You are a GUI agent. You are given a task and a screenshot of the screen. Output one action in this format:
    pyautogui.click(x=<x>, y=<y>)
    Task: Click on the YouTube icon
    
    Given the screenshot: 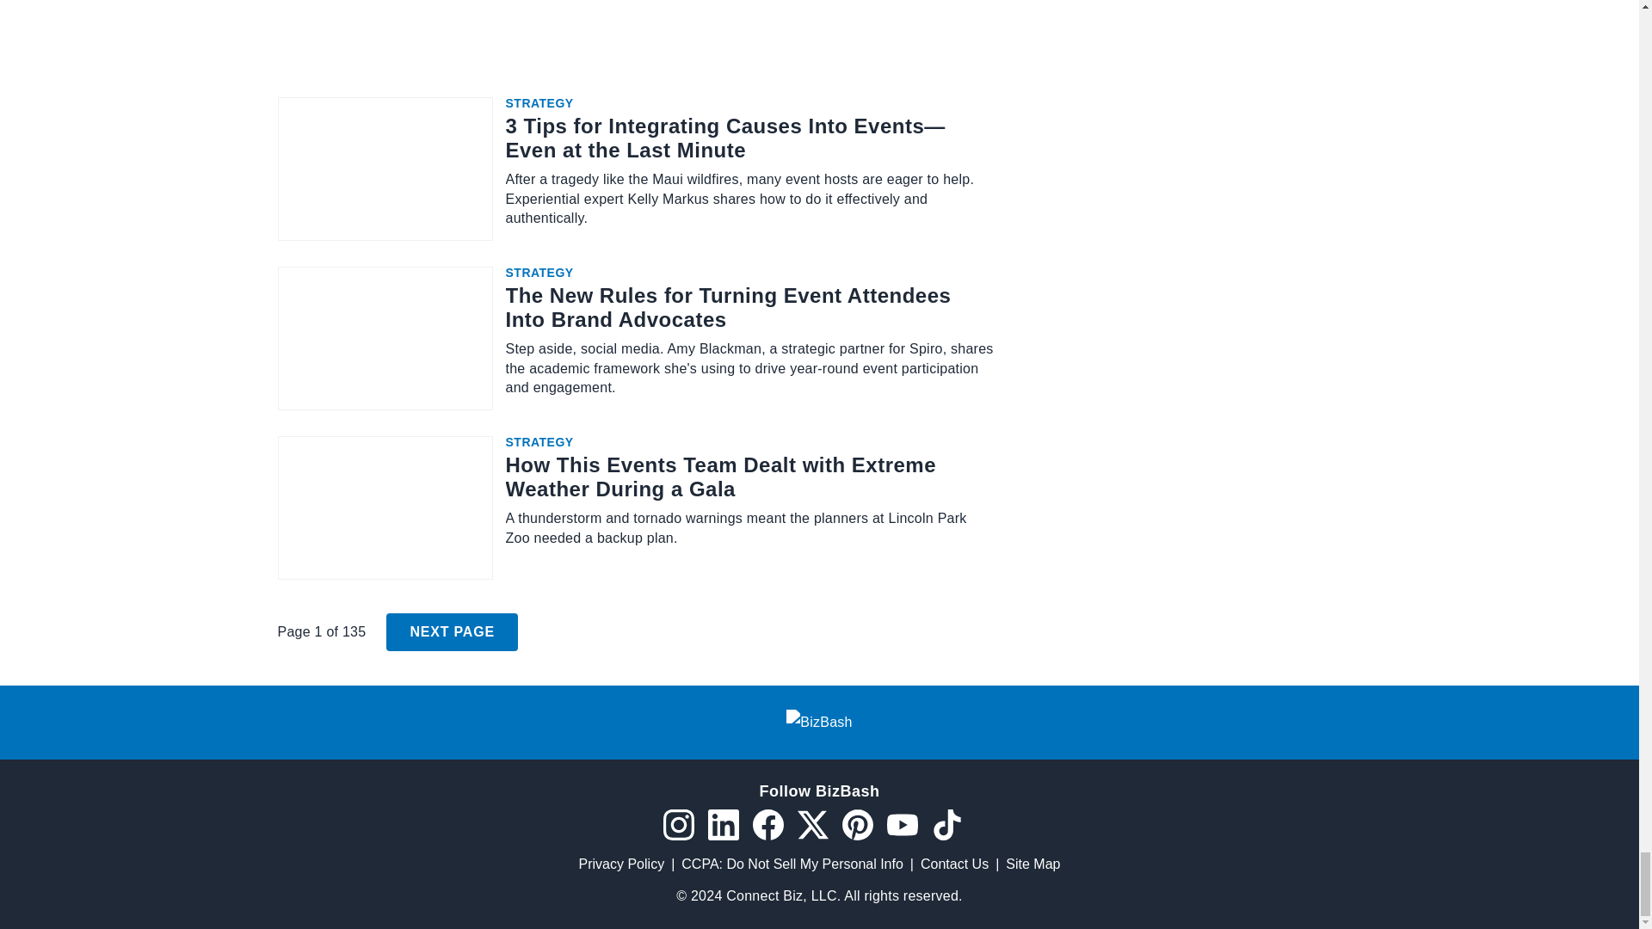 What is the action you would take?
    pyautogui.click(x=901, y=824)
    